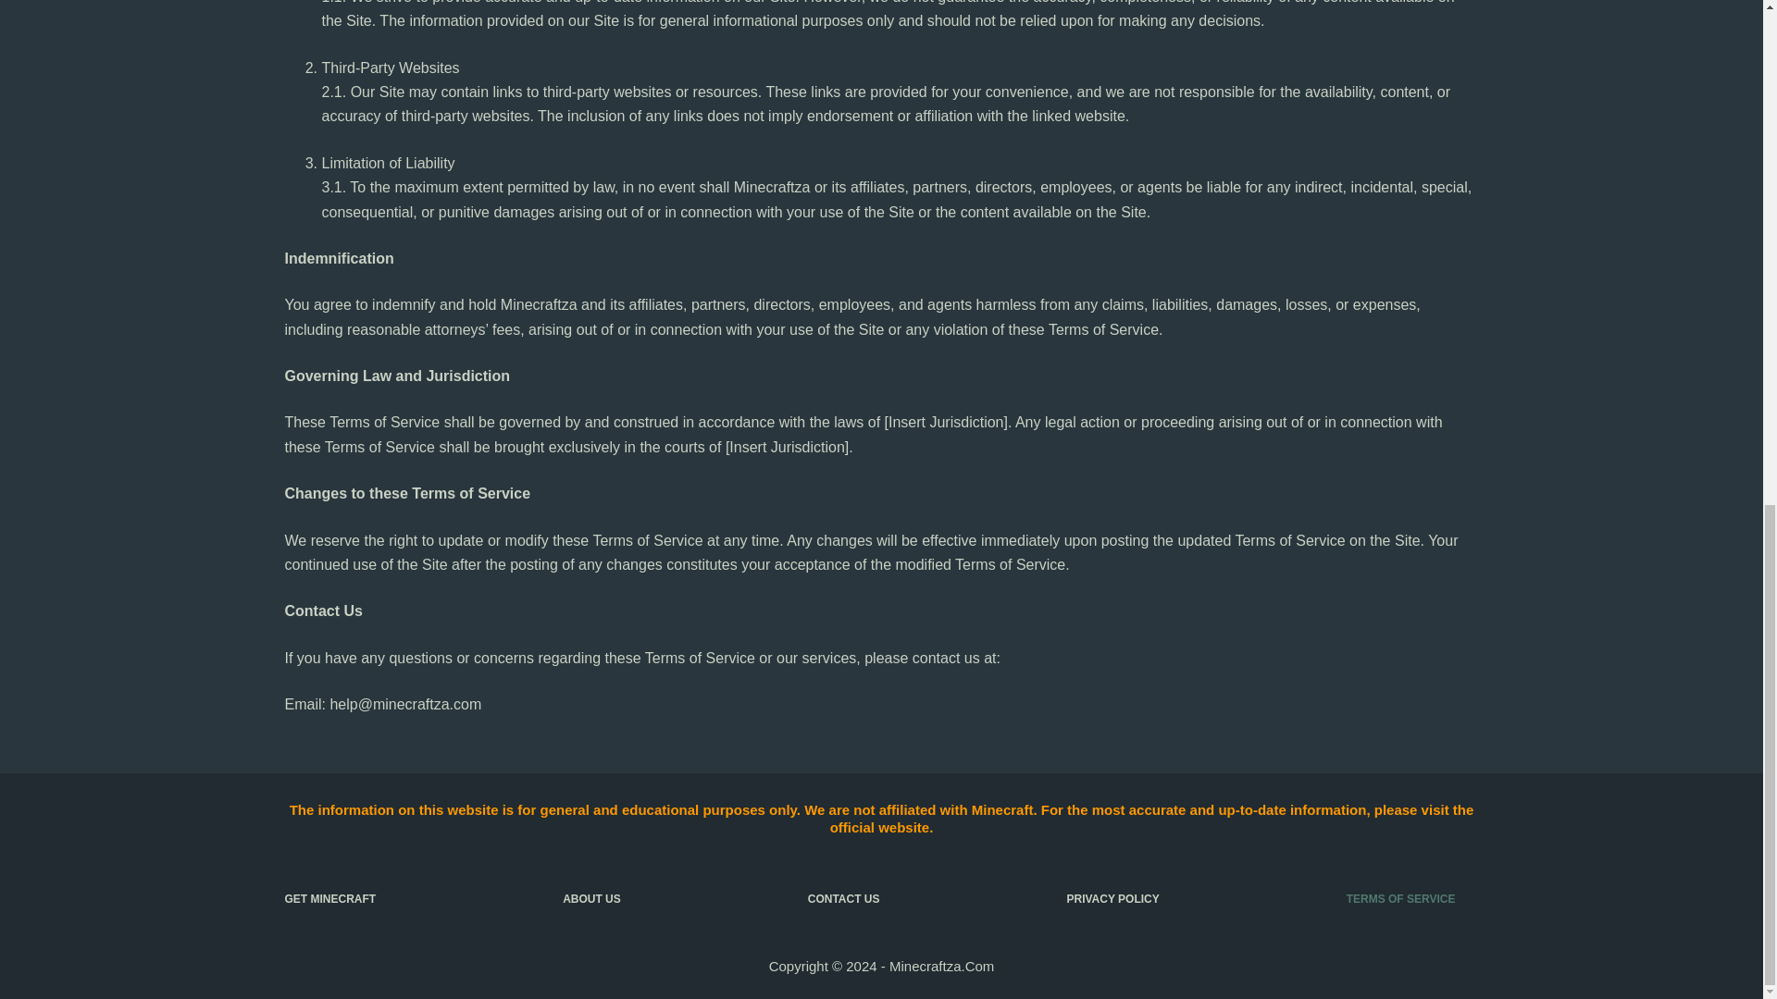  What do you see at coordinates (844, 899) in the screenshot?
I see `CONTACT US` at bounding box center [844, 899].